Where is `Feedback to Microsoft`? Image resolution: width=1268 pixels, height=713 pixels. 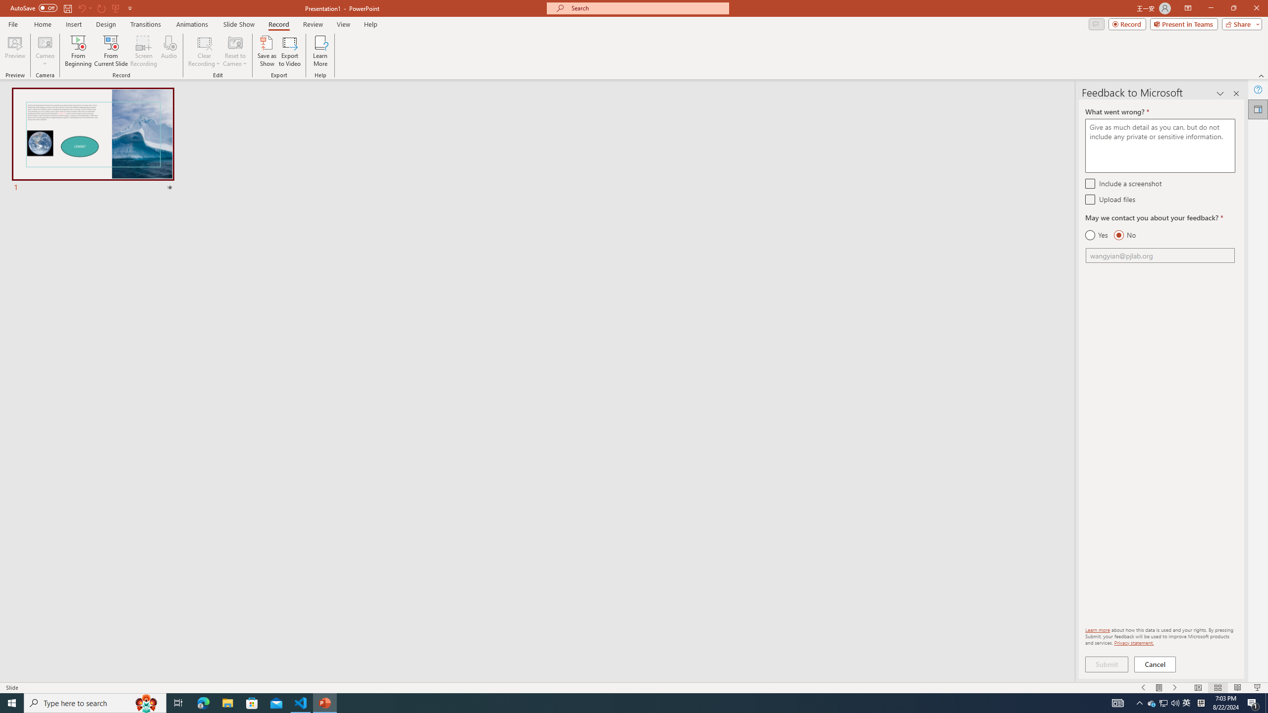
Feedback to Microsoft is located at coordinates (1258, 109).